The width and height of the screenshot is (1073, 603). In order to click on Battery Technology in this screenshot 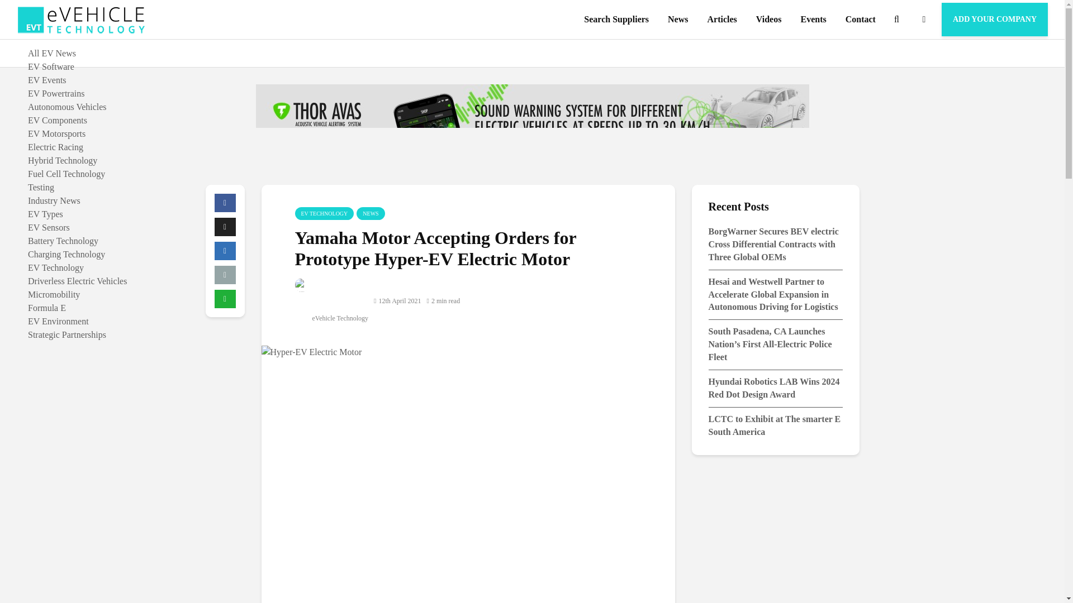, I will do `click(63, 241)`.